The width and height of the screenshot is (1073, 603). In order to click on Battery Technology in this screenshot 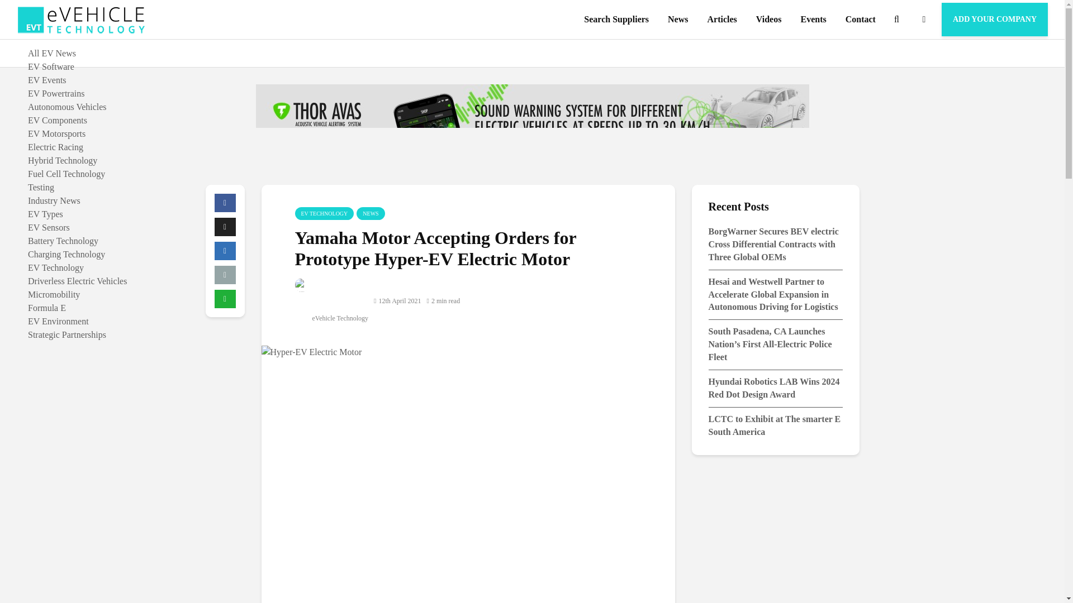, I will do `click(63, 241)`.